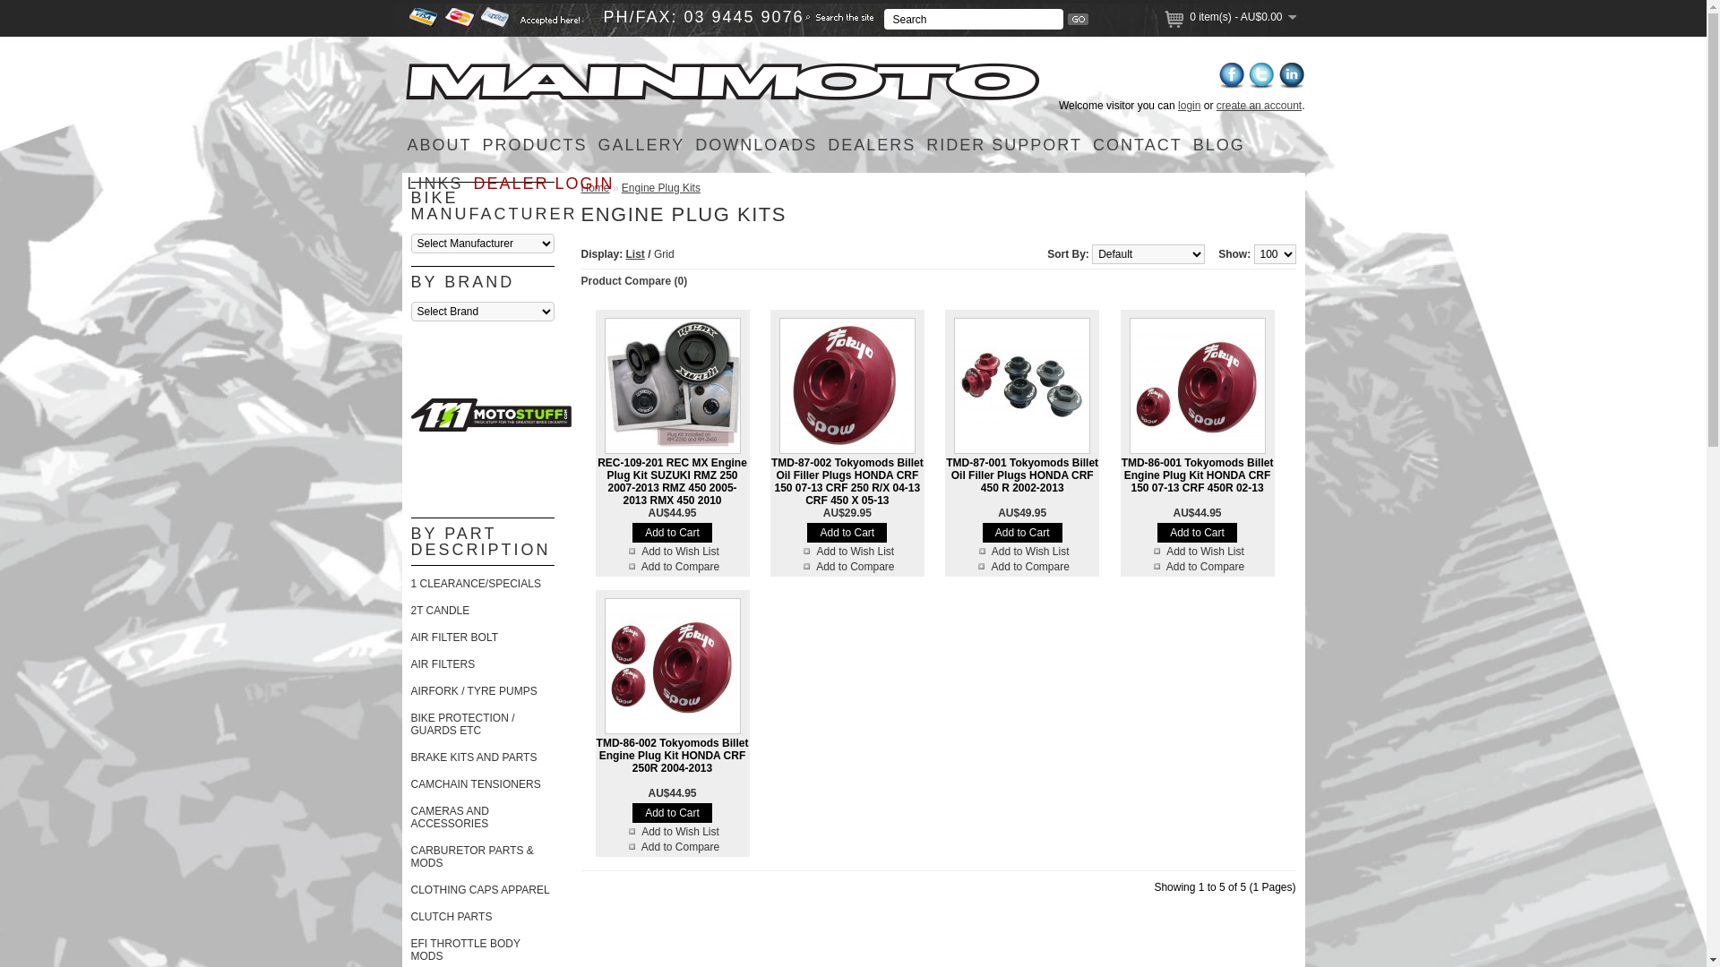  I want to click on BLOG, so click(1219, 145).